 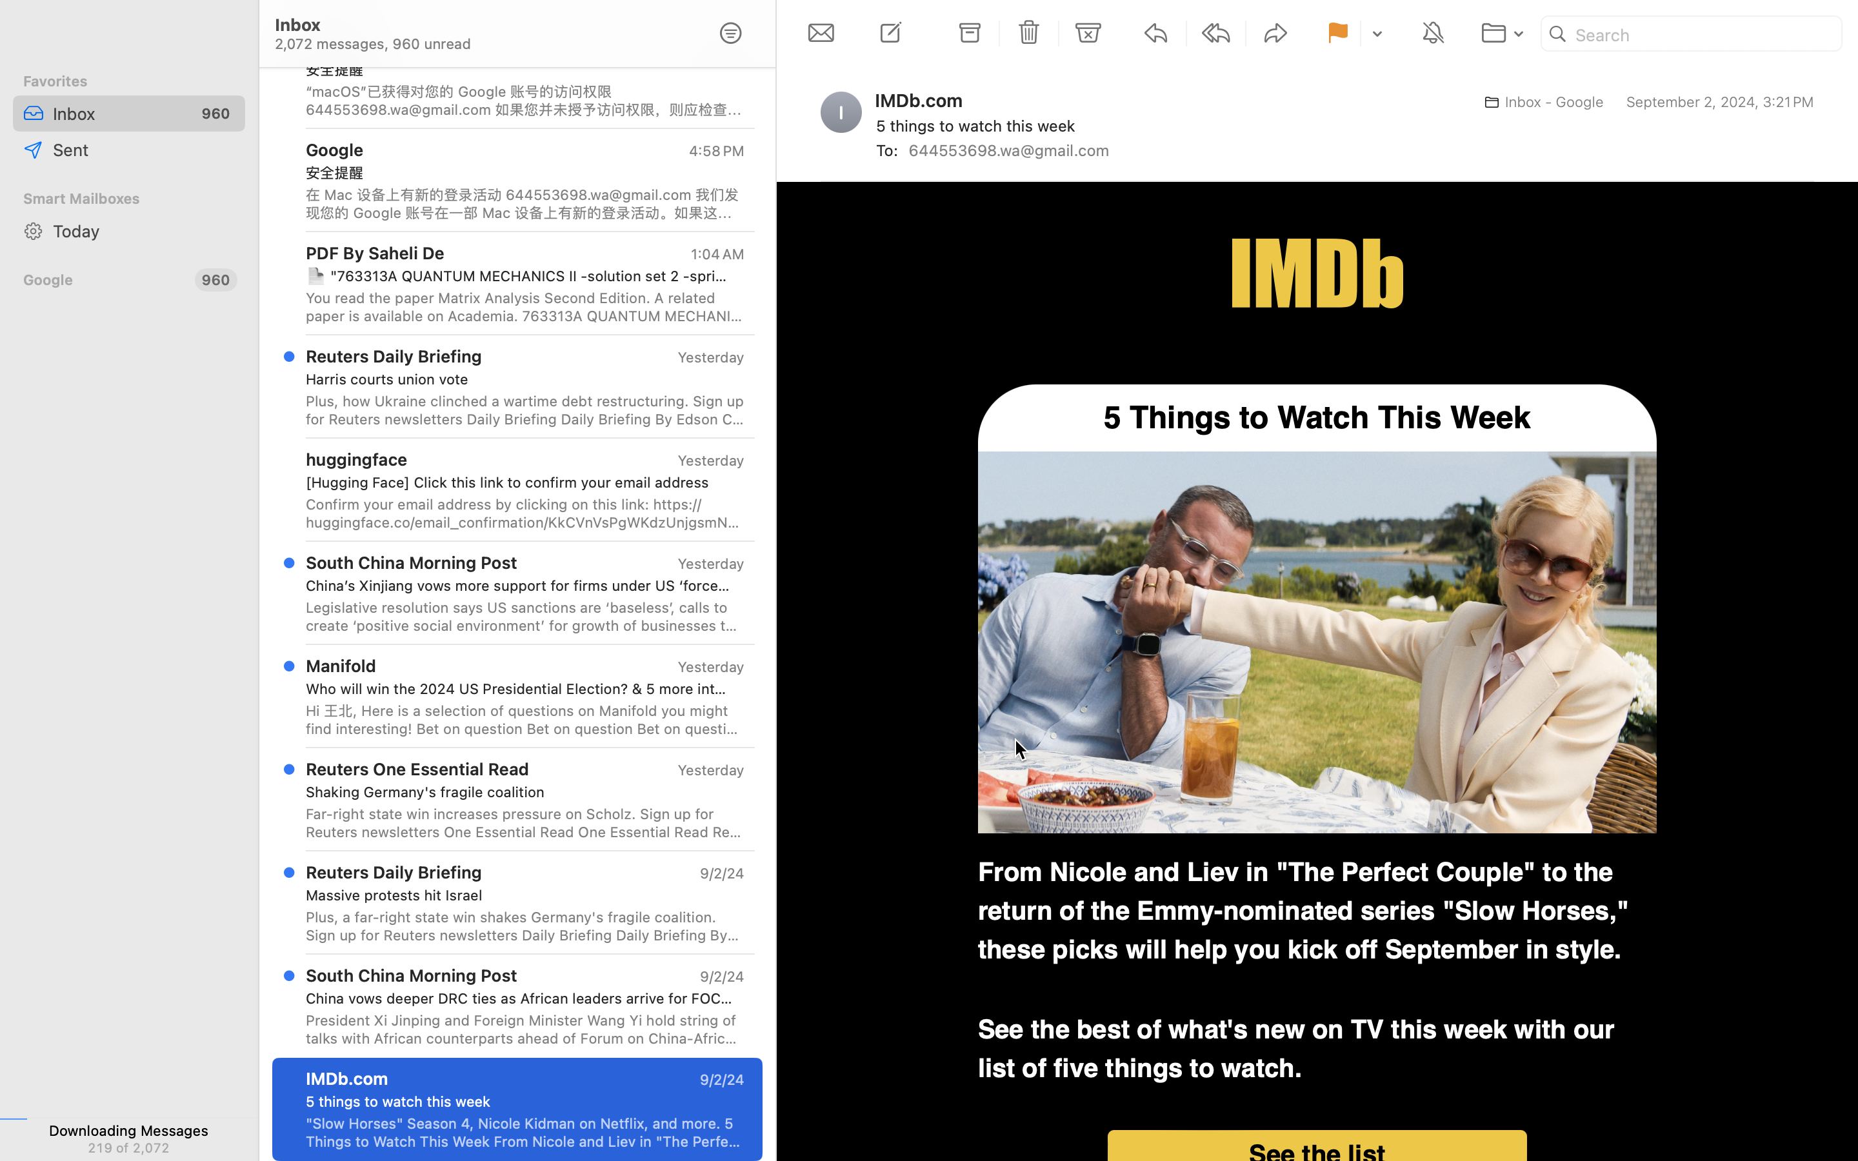 I want to click on 5 Things to Watch This Week, so click(x=1317, y=418).